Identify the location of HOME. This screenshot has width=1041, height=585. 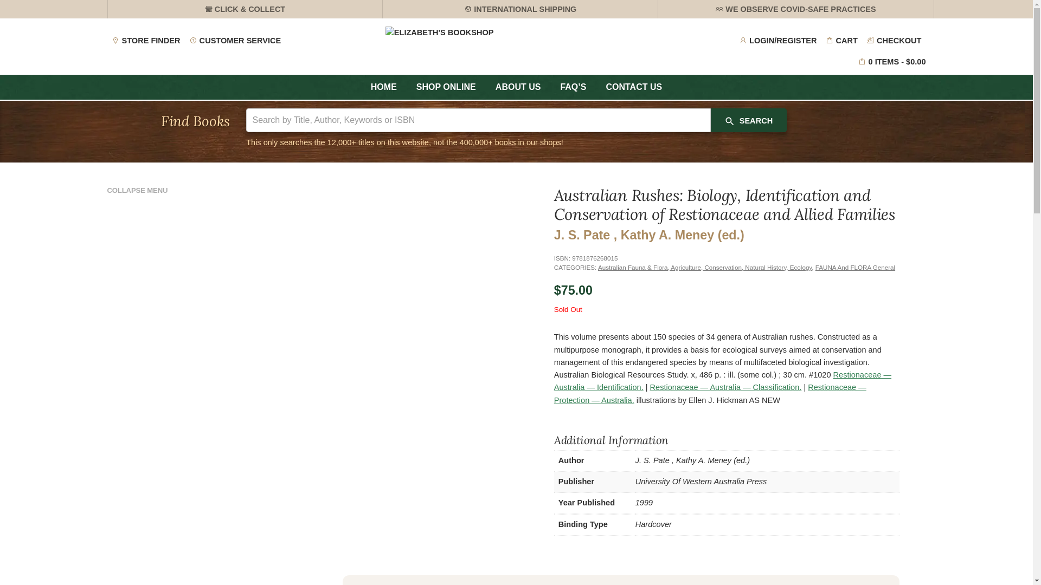
(118, 75).